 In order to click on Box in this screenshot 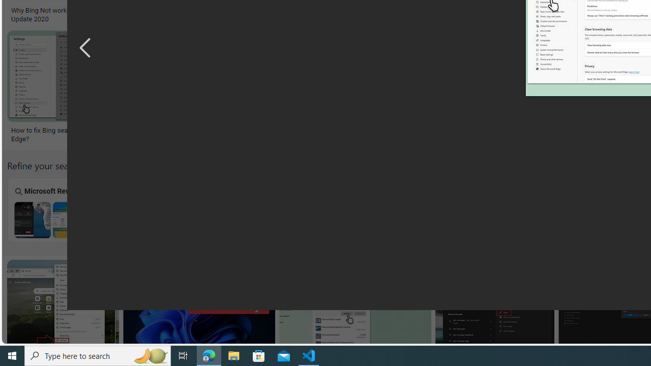, I will do `click(235, 209)`.